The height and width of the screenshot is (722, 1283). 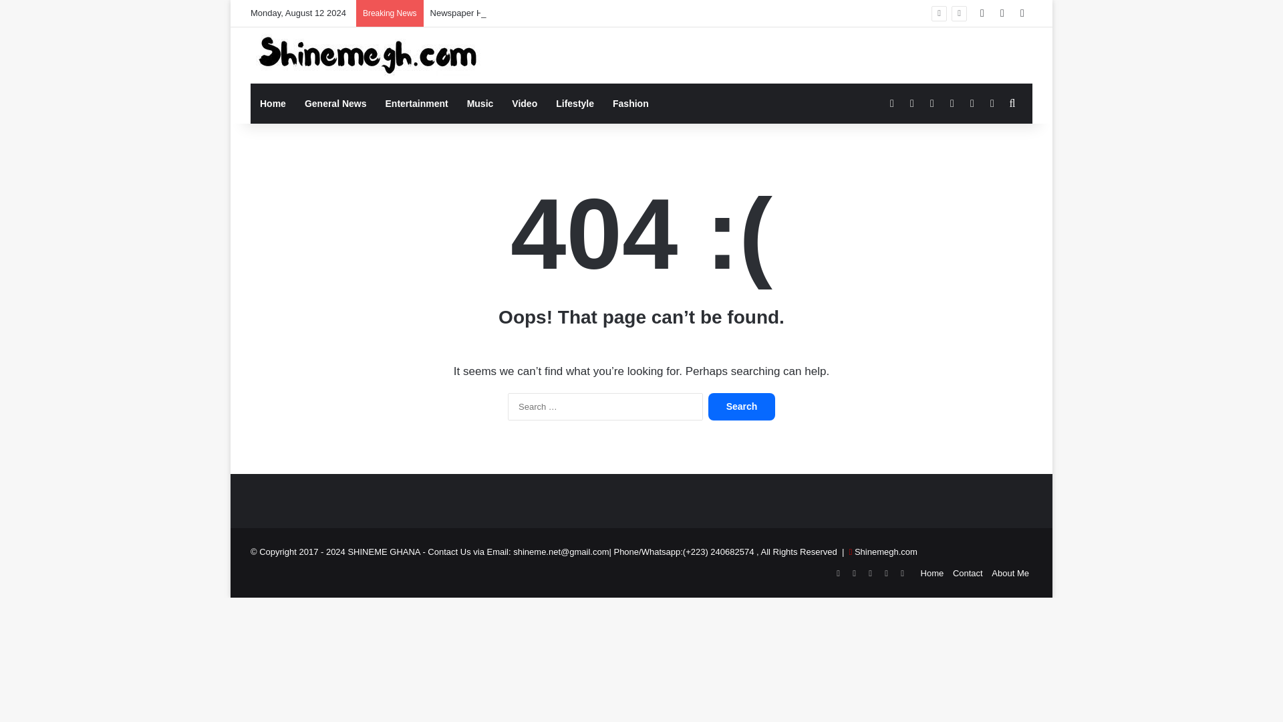 I want to click on Video, so click(x=524, y=103).